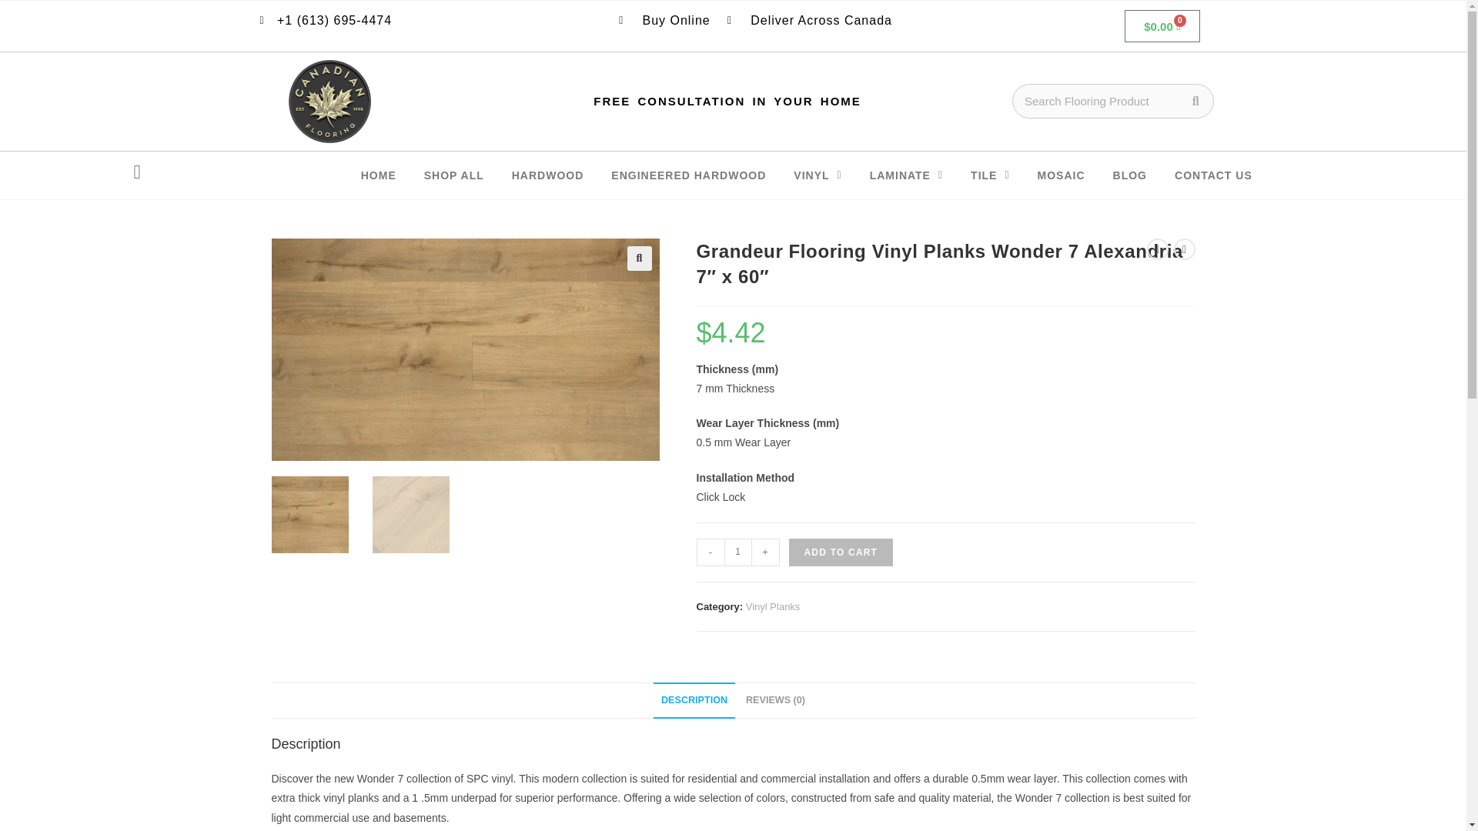 The width and height of the screenshot is (1478, 831). I want to click on f6debc16-087f-11ed-86ce-f6968cef729a.jpg, so click(465, 349).